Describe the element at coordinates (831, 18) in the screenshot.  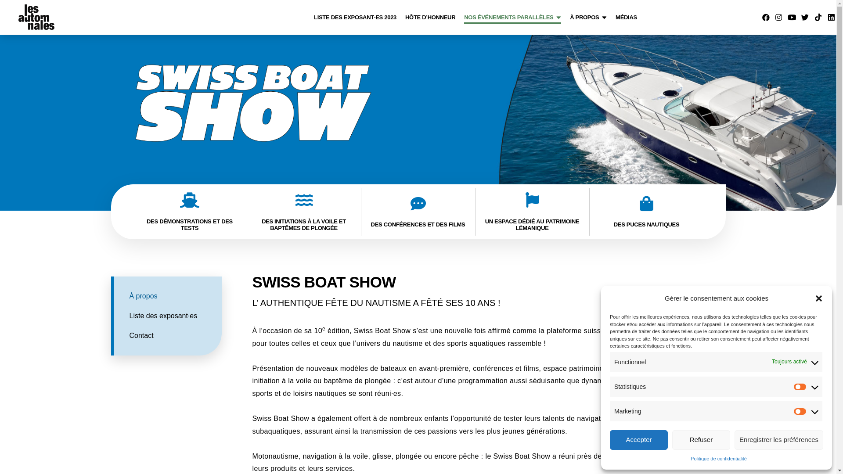
I see `Linkedin` at that location.